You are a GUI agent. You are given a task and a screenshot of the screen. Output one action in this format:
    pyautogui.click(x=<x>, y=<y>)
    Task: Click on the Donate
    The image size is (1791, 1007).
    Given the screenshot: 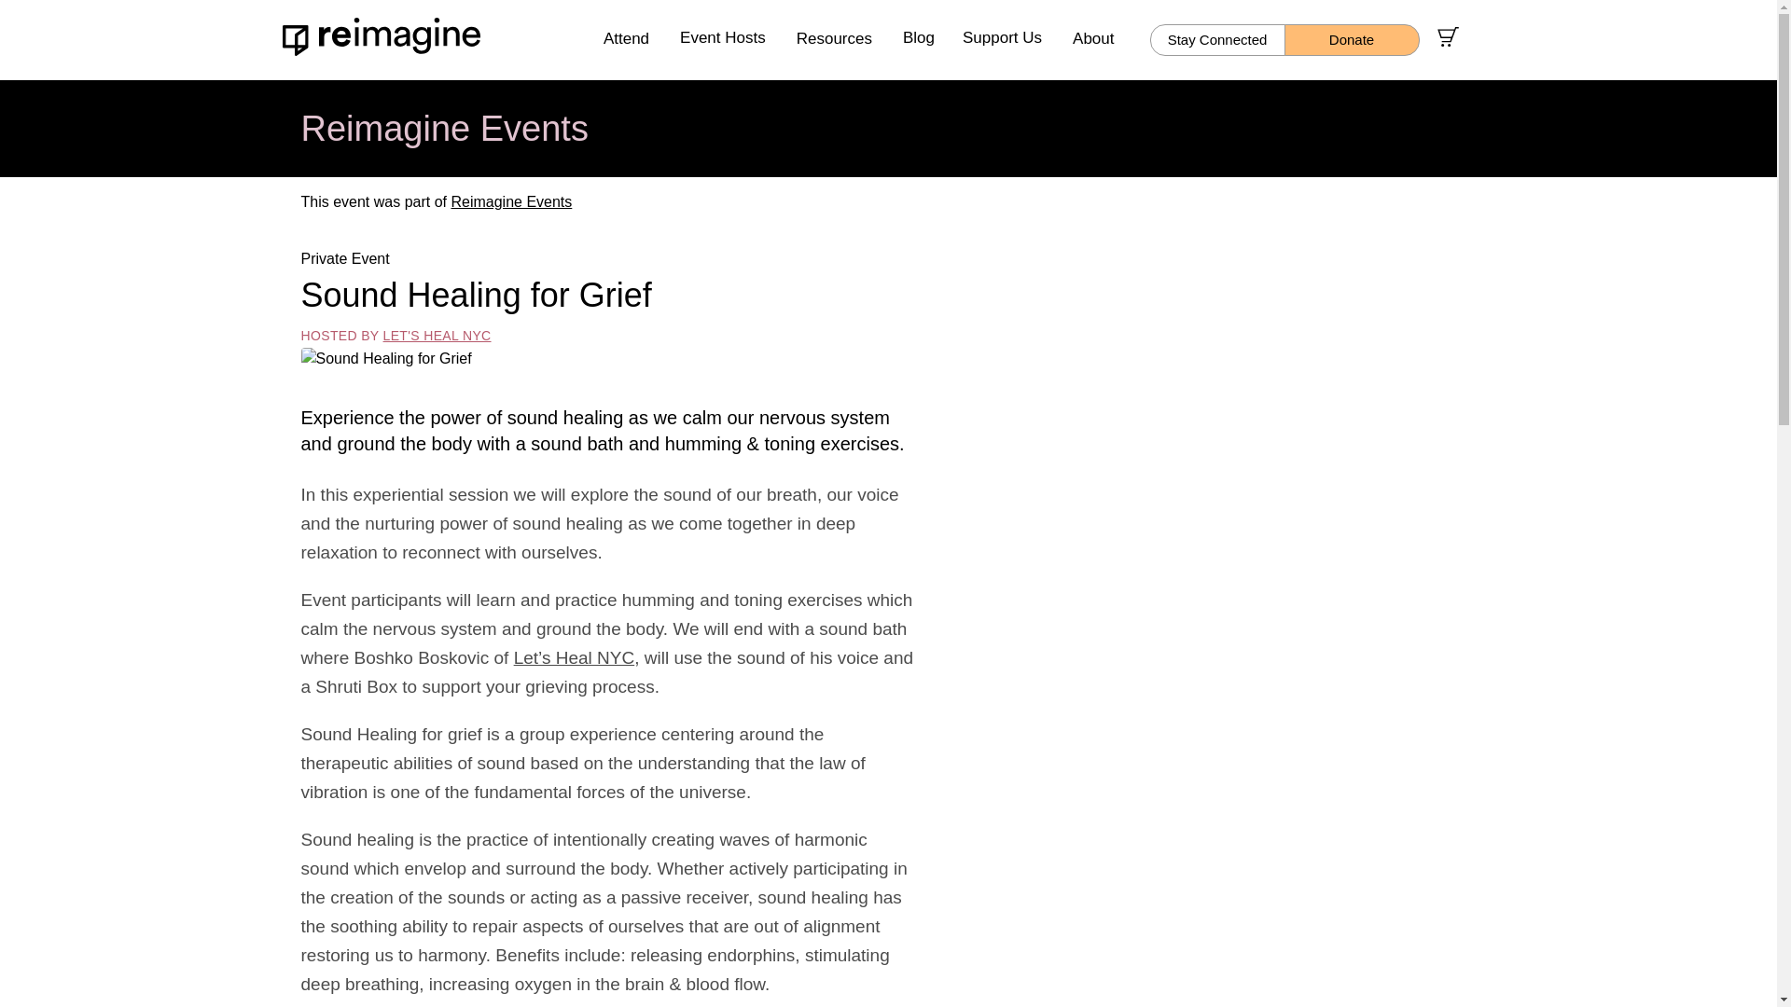 What is the action you would take?
    pyautogui.click(x=1351, y=39)
    